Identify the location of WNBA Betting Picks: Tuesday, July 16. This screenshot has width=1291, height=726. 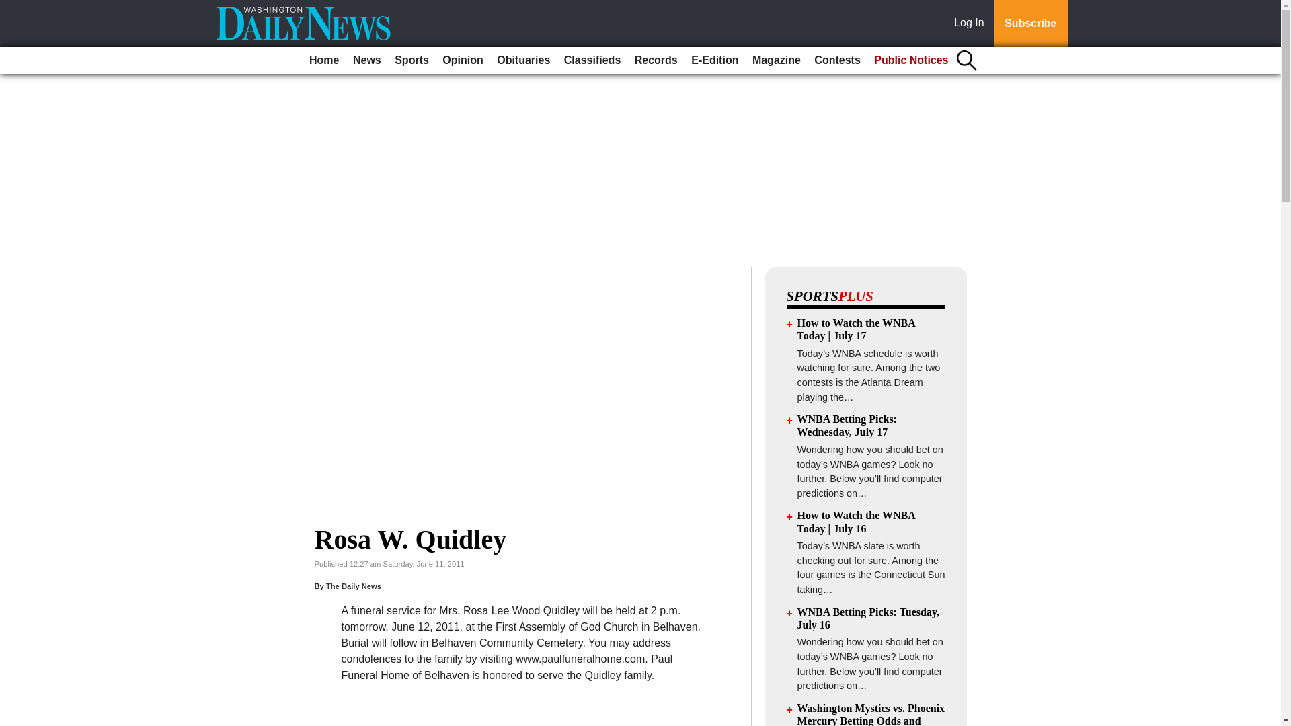
(869, 618).